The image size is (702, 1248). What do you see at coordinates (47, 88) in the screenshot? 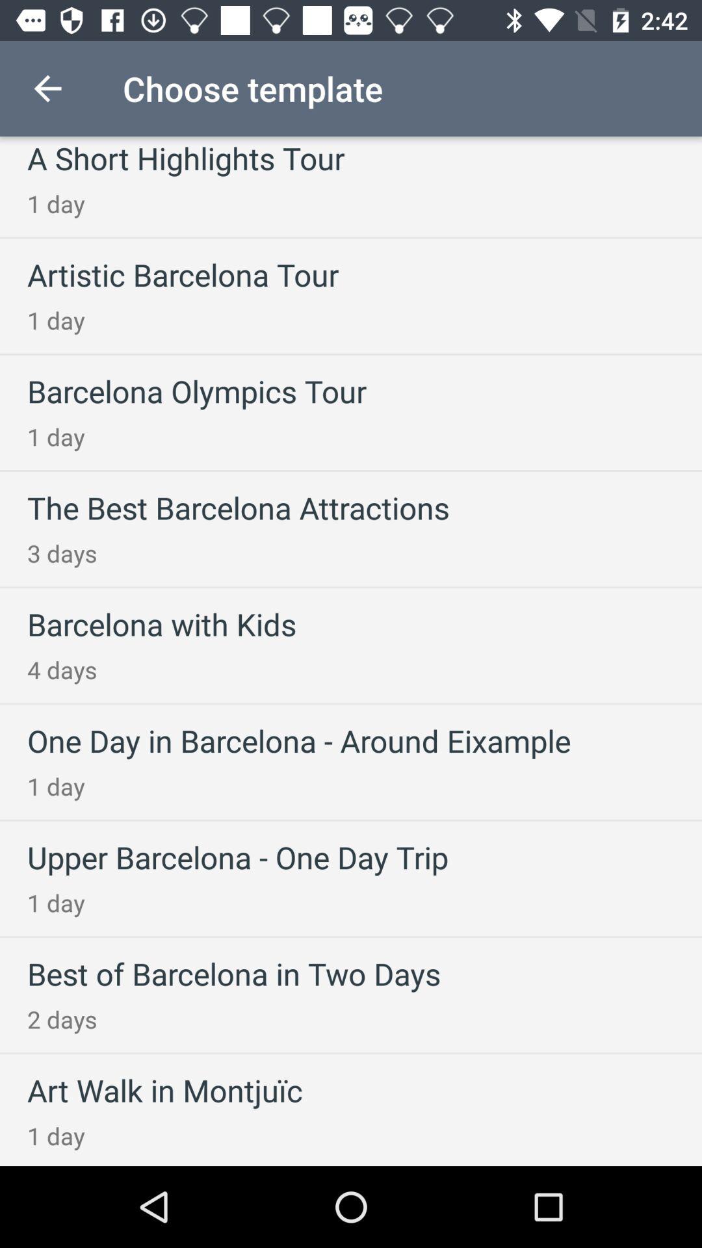
I see `open the item to the left of choose template icon` at bounding box center [47, 88].